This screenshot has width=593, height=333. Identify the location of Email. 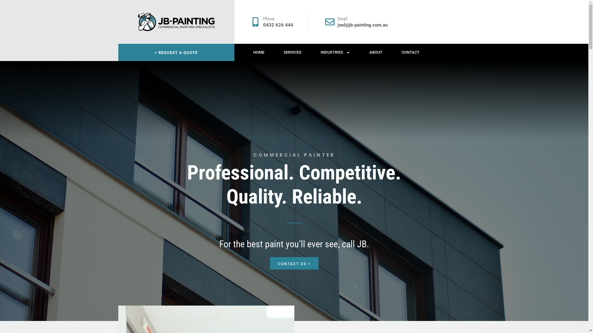
(342, 19).